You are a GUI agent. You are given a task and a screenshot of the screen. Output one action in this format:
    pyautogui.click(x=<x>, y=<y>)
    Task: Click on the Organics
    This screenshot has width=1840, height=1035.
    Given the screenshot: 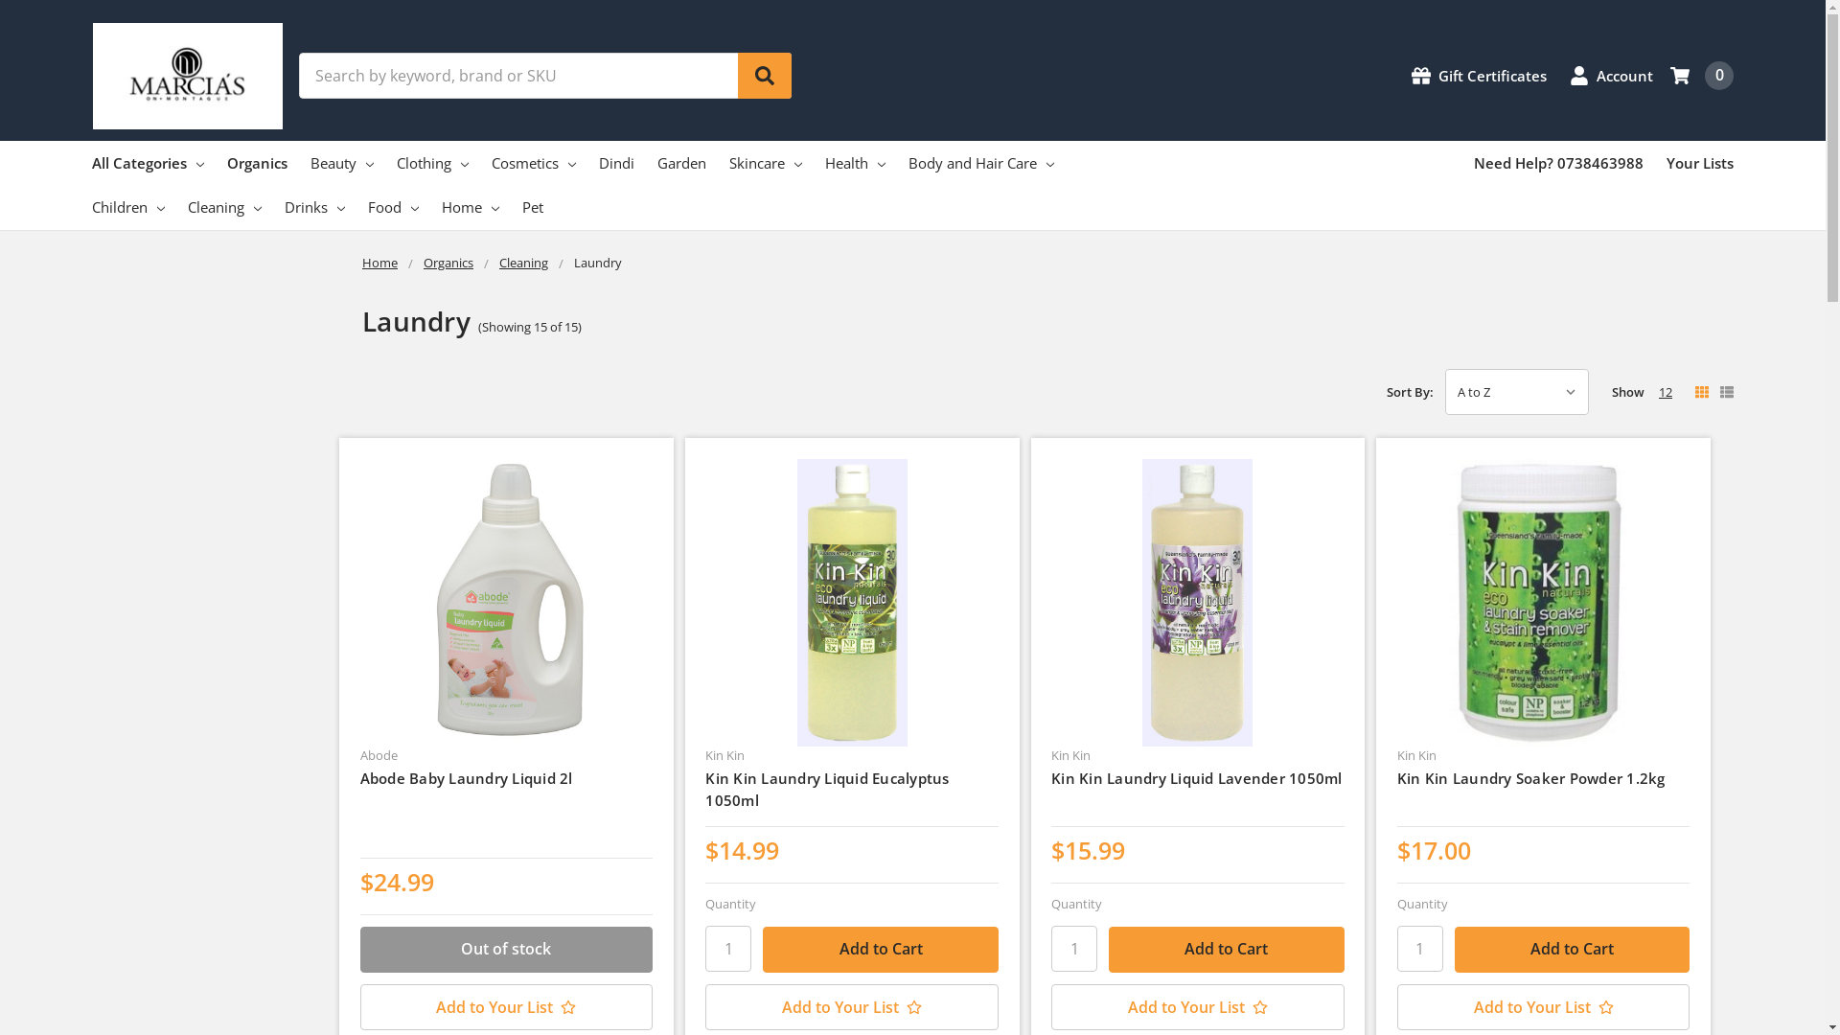 What is the action you would take?
    pyautogui.click(x=448, y=263)
    